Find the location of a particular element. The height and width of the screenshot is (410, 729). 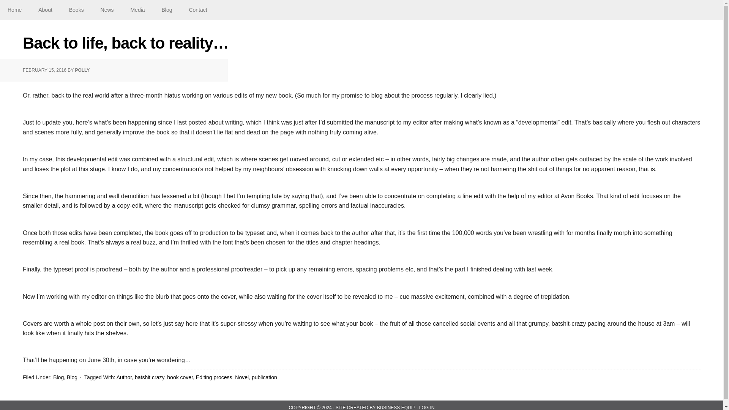

POLLY is located at coordinates (82, 70).